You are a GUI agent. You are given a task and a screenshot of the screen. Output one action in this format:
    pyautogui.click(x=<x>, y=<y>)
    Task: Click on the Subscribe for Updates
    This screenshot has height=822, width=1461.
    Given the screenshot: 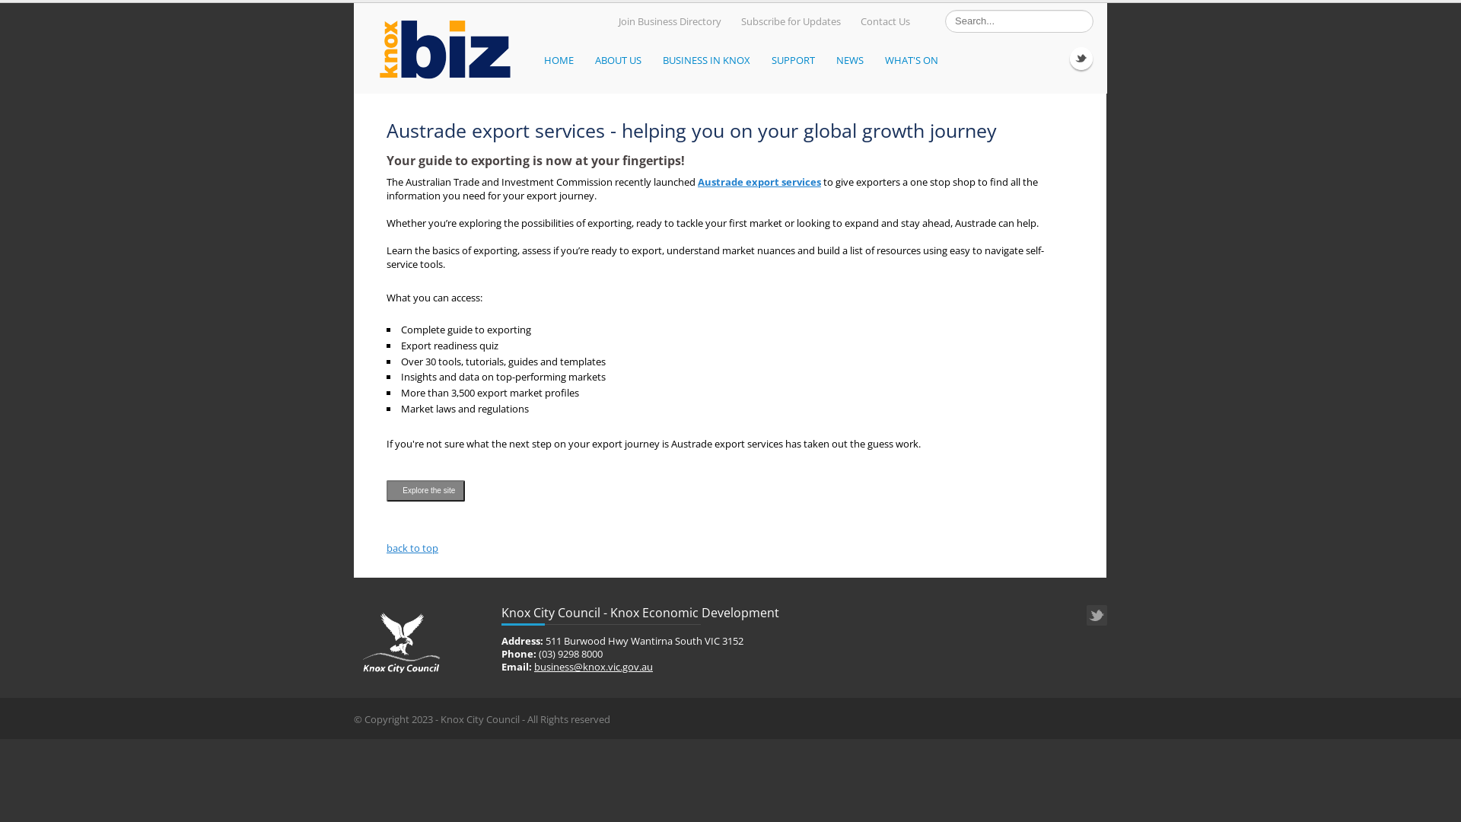 What is the action you would take?
    pyautogui.click(x=788, y=21)
    